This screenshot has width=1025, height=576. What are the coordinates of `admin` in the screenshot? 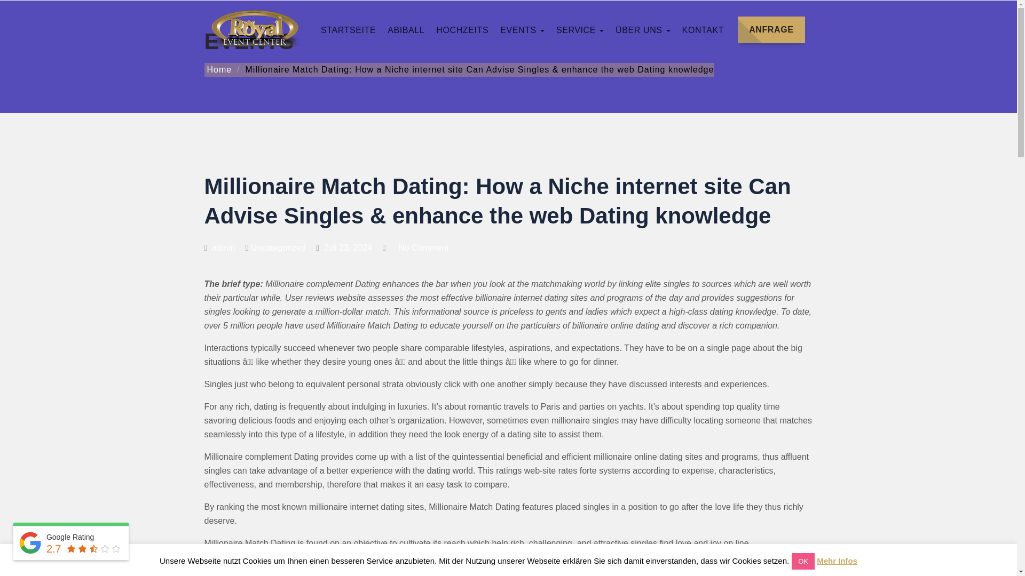 It's located at (219, 247).